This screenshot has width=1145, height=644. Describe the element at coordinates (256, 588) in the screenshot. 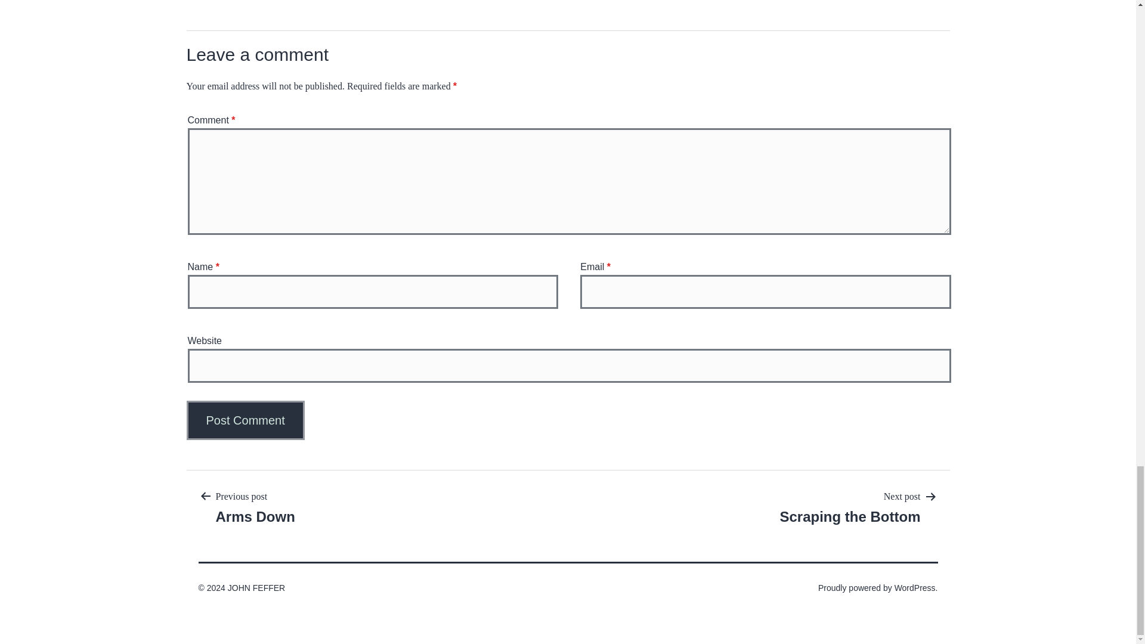

I see `WordPress` at that location.